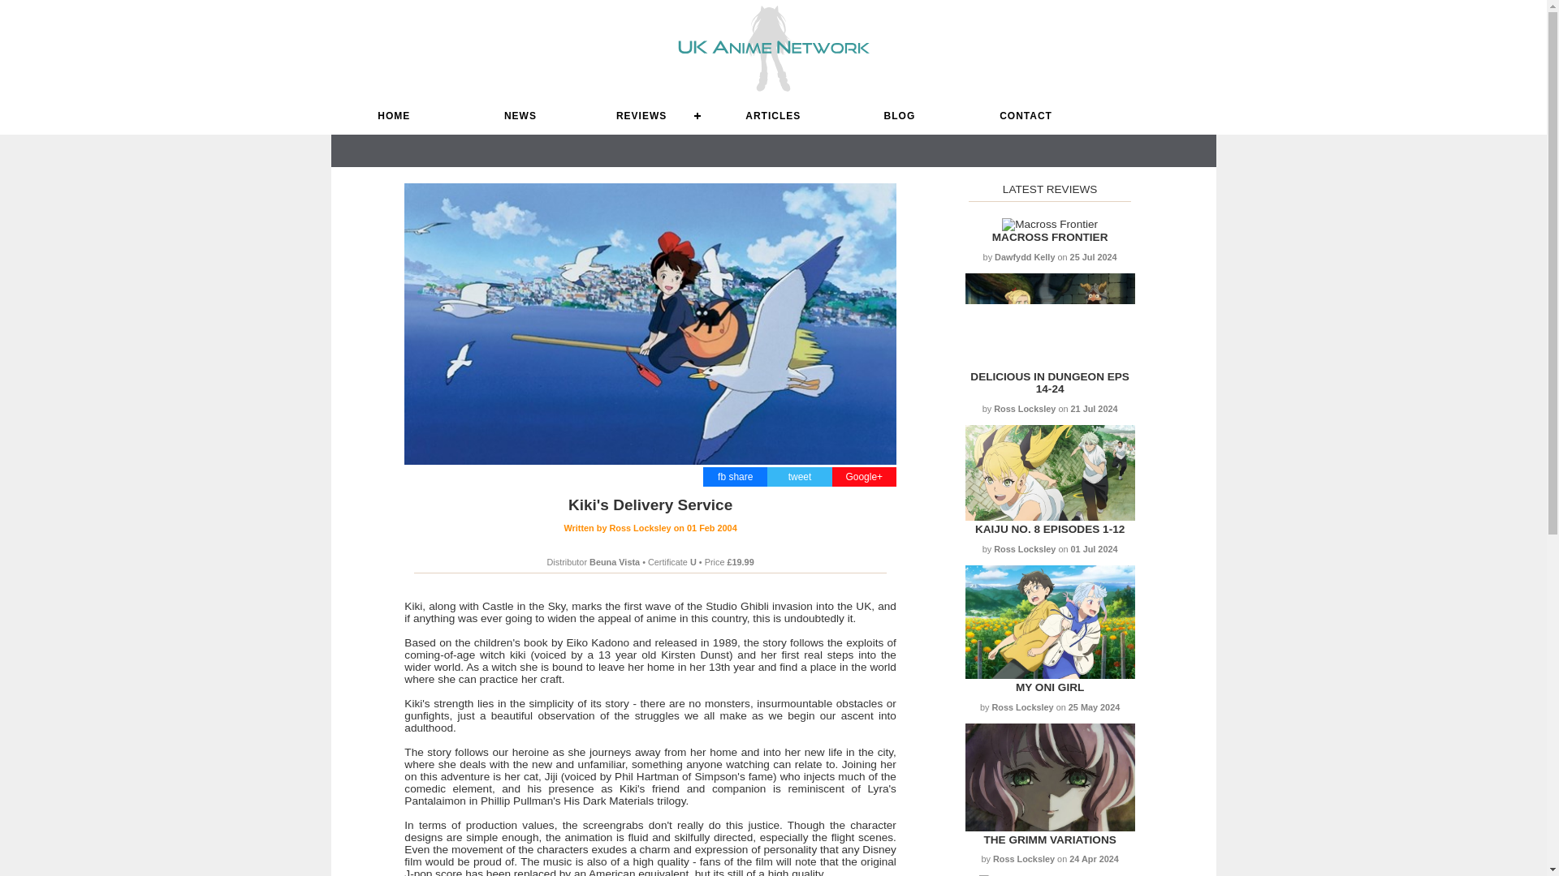 This screenshot has width=1559, height=876. Describe the element at coordinates (1050, 237) in the screenshot. I see `Macross Frontier` at that location.